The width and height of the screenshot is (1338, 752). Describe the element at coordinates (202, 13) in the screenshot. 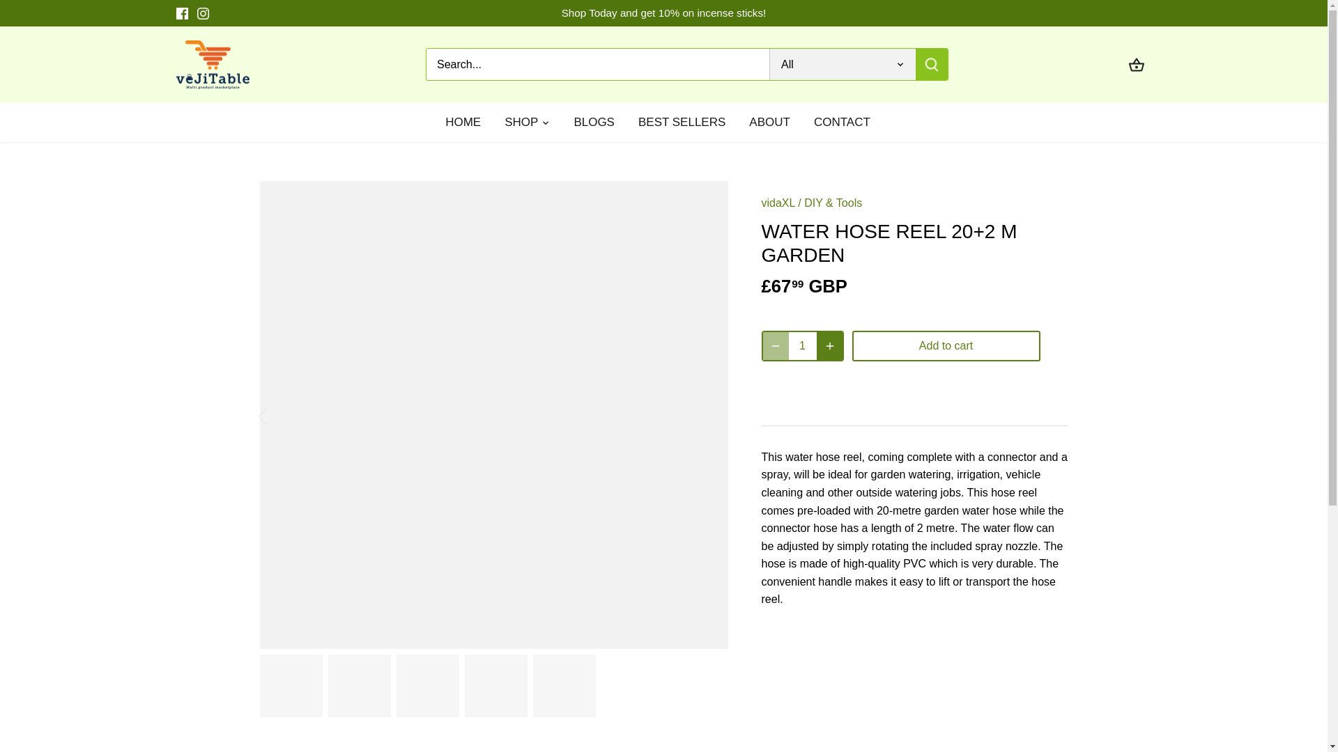

I see `Instagram` at that location.